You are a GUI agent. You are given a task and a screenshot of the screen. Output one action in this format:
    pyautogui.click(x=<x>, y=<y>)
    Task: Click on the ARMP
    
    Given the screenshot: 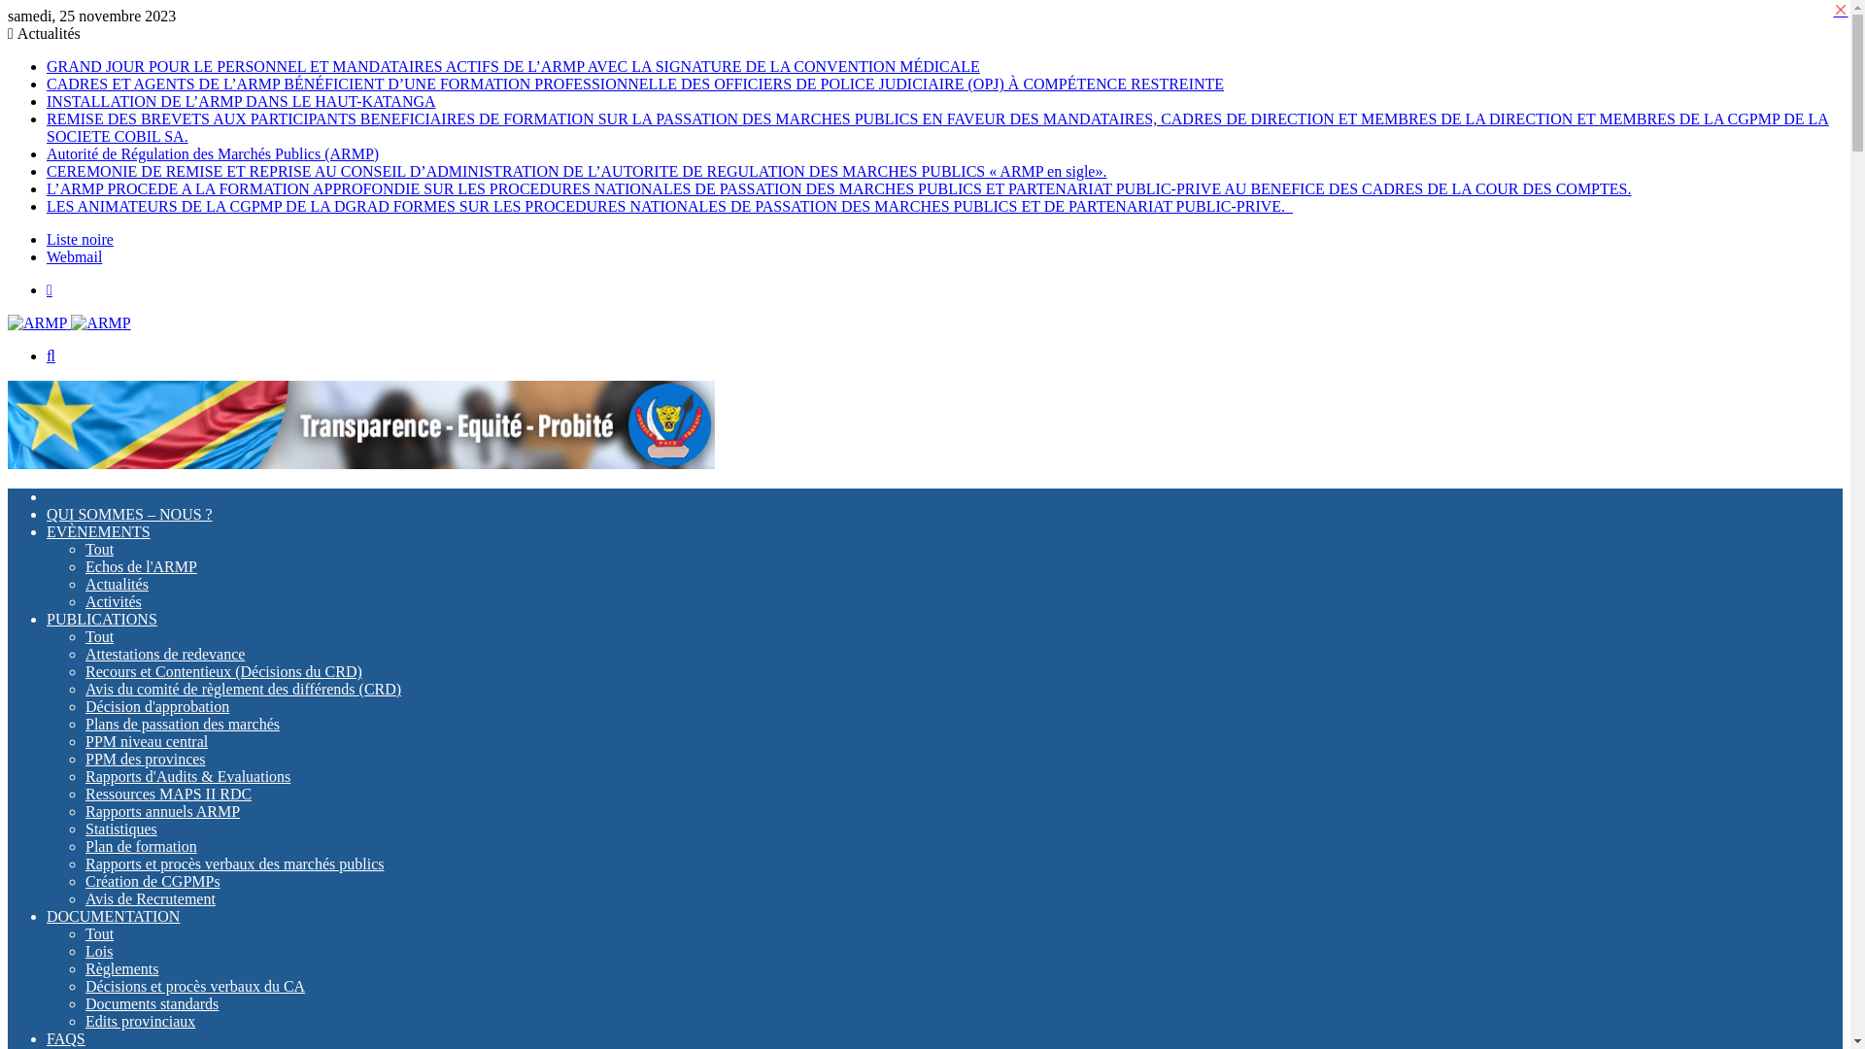 What is the action you would take?
    pyautogui.click(x=70, y=322)
    